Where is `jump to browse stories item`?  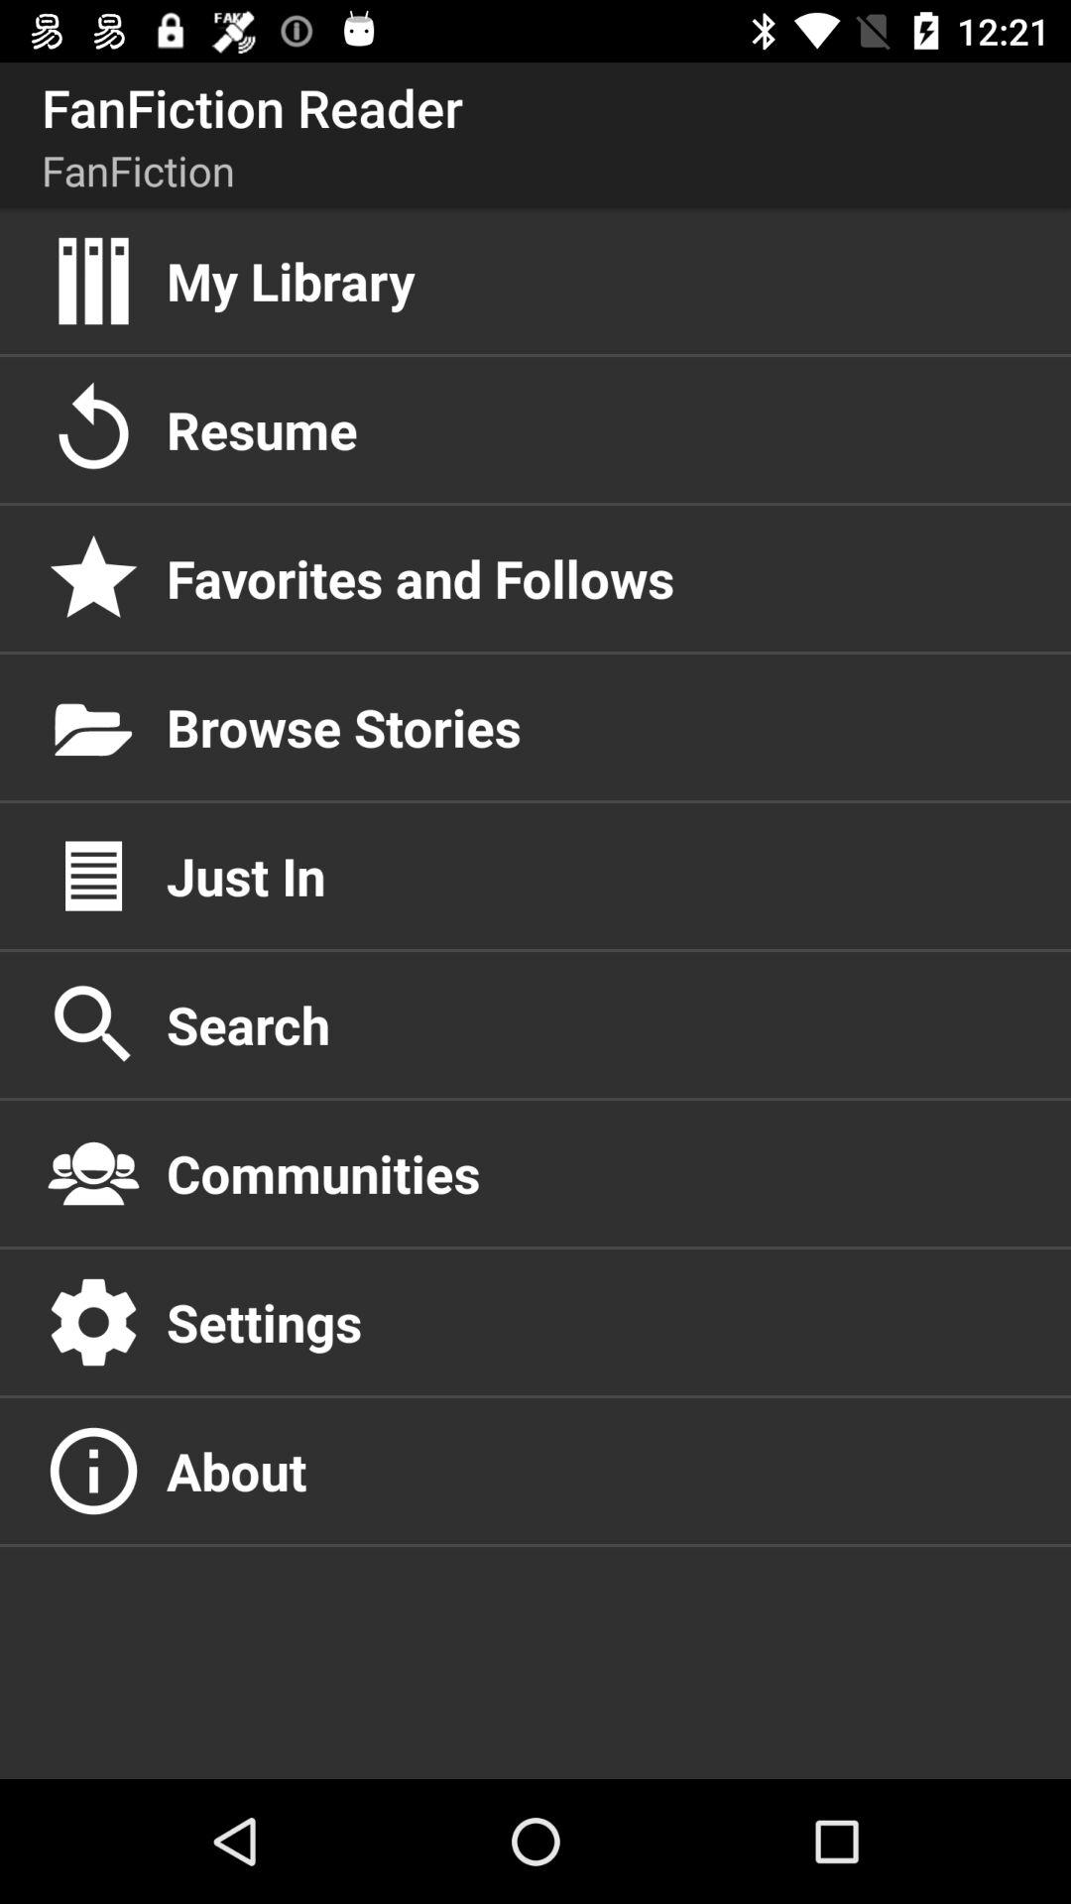
jump to browse stories item is located at coordinates (598, 727).